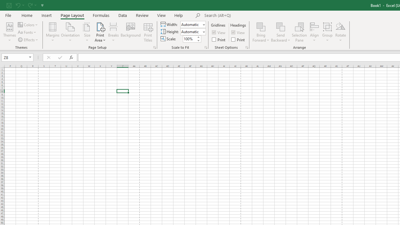 Image resolution: width=400 pixels, height=225 pixels. I want to click on Send Backward, so click(281, 26).